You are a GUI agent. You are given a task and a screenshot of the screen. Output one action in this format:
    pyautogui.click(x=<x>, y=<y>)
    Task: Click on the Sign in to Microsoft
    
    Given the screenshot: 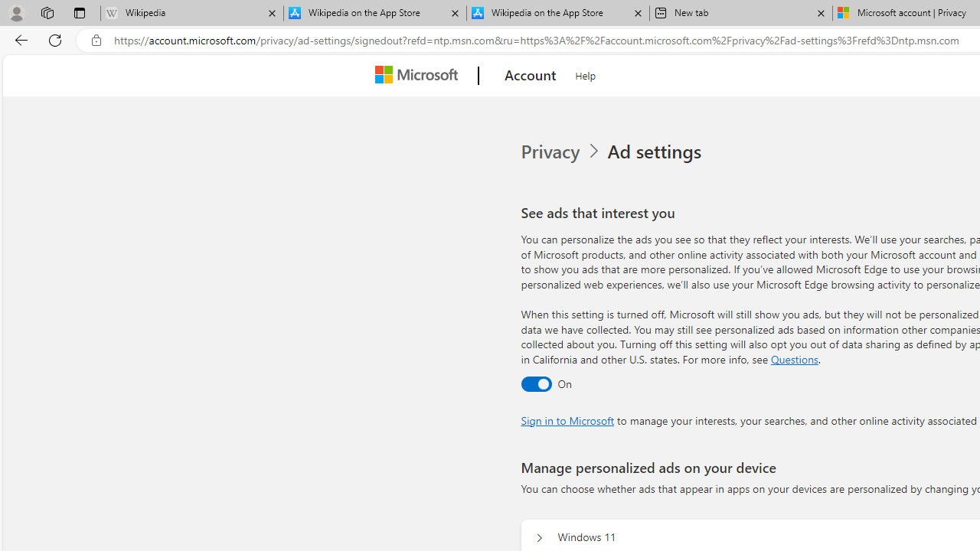 What is the action you would take?
    pyautogui.click(x=567, y=419)
    